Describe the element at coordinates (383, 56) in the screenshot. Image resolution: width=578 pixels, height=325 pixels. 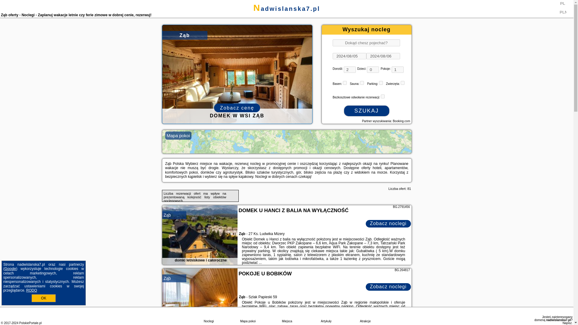
I see `2024-08-06` at that location.